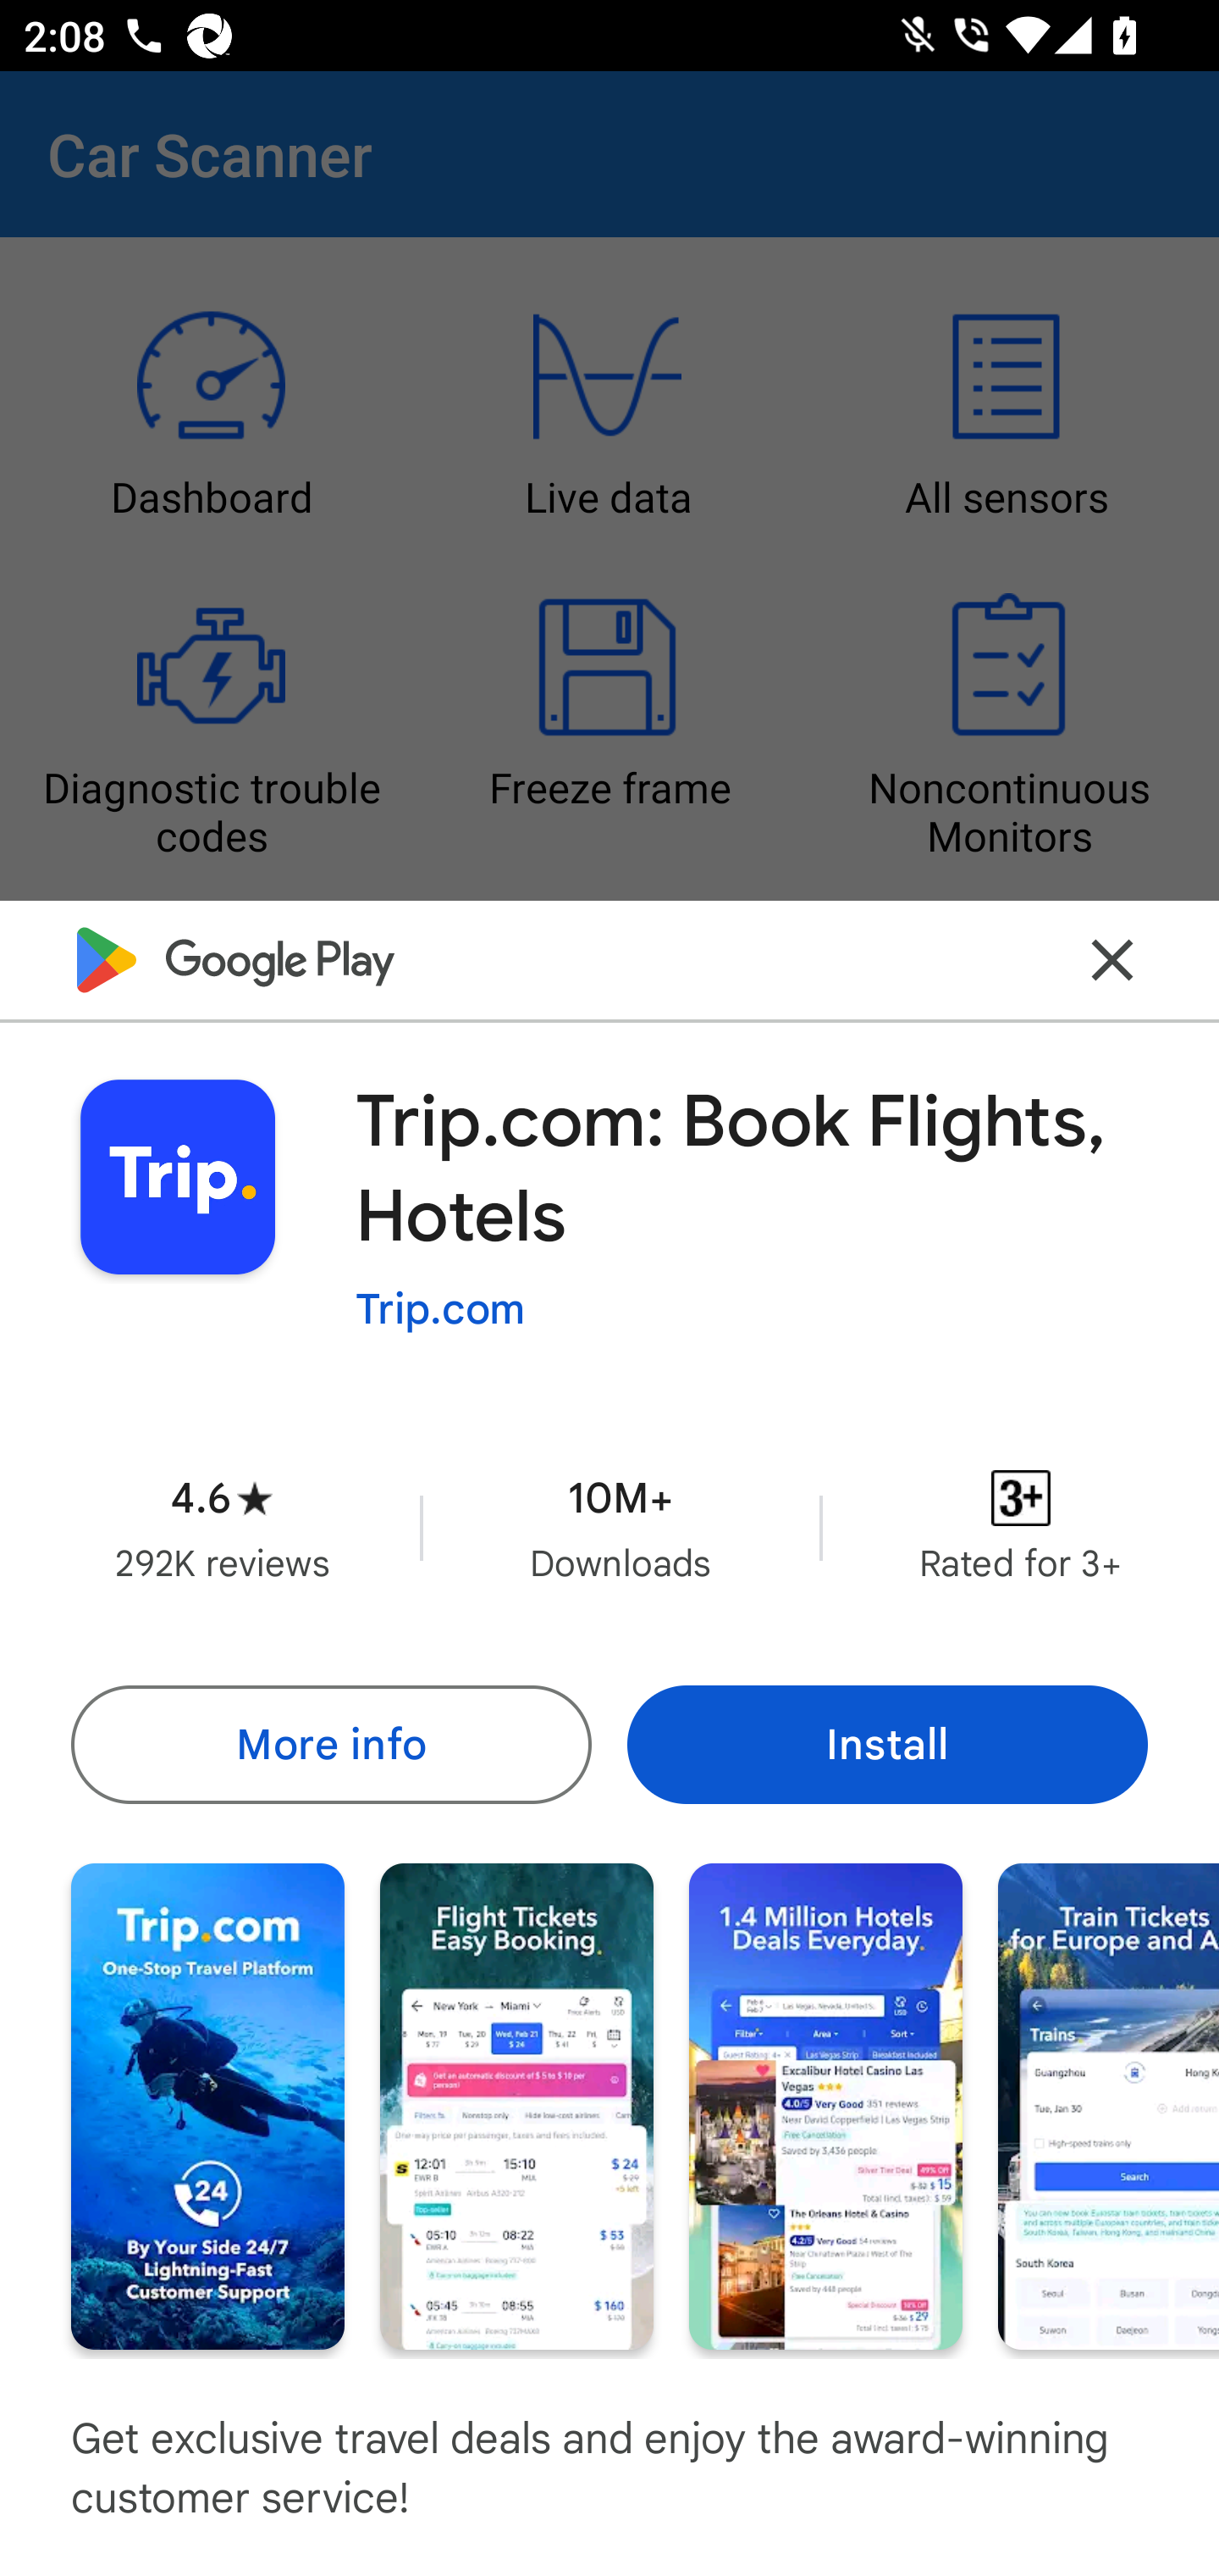 This screenshot has width=1219, height=2576. Describe the element at coordinates (330, 1744) in the screenshot. I see `More info` at that location.